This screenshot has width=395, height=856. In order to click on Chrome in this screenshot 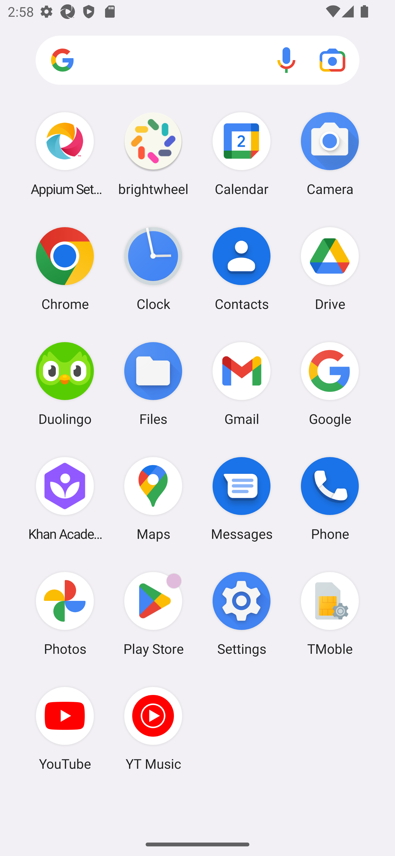, I will do `click(65, 269)`.